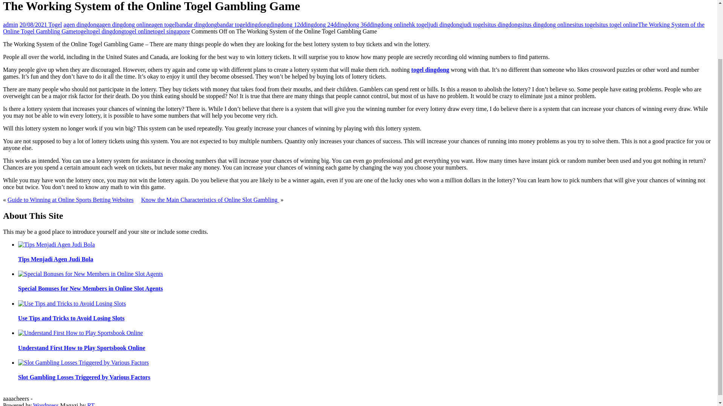 The width and height of the screenshot is (723, 406). I want to click on situs dingdong online, so click(546, 25).